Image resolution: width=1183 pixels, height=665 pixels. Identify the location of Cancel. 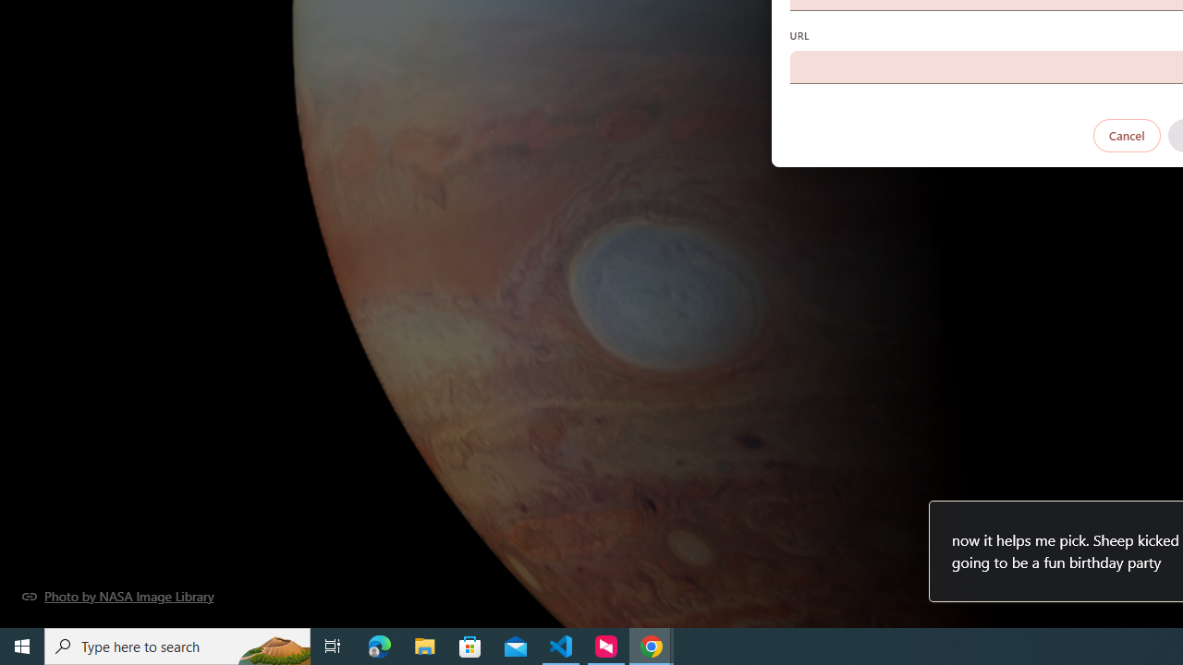
(1126, 135).